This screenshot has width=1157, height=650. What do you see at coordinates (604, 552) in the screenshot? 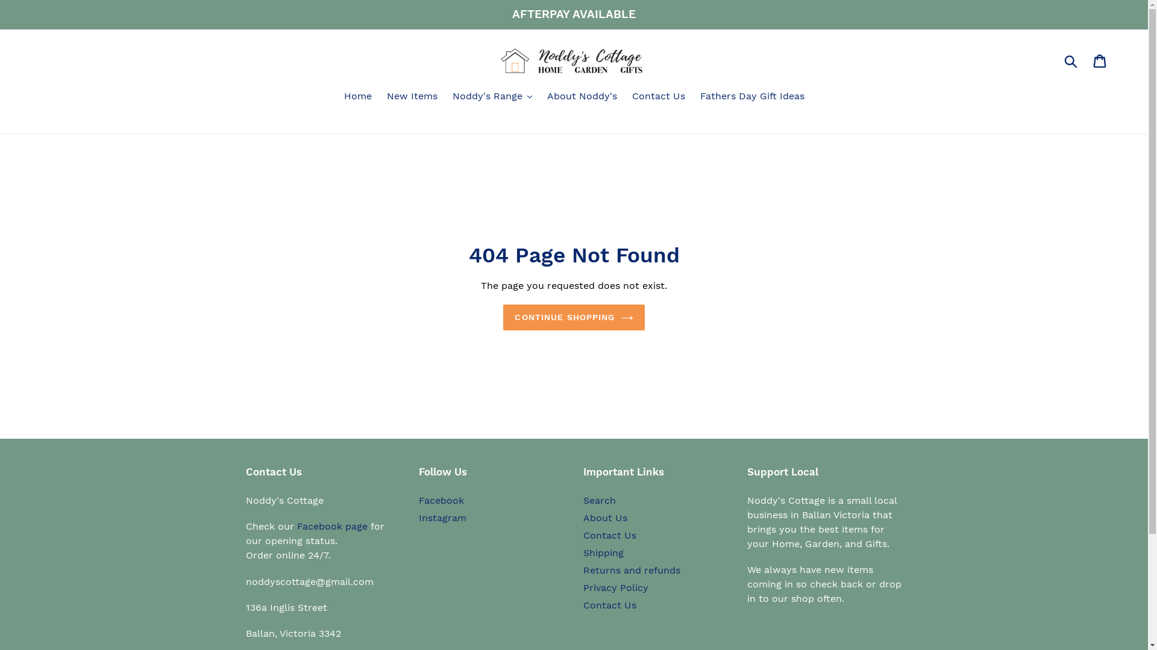
I see `Shipping` at bounding box center [604, 552].